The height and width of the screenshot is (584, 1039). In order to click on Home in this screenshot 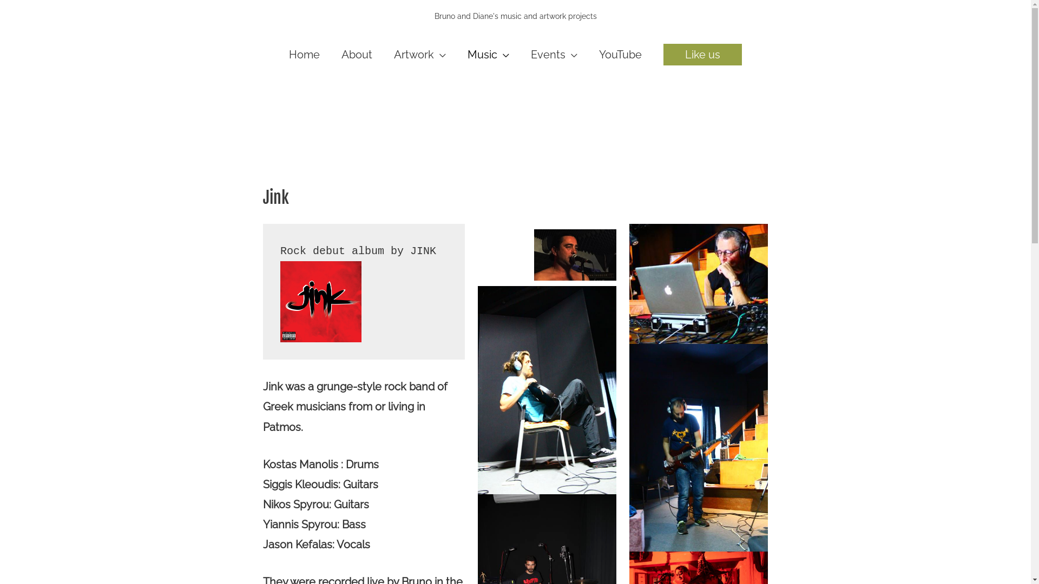, I will do `click(304, 55)`.